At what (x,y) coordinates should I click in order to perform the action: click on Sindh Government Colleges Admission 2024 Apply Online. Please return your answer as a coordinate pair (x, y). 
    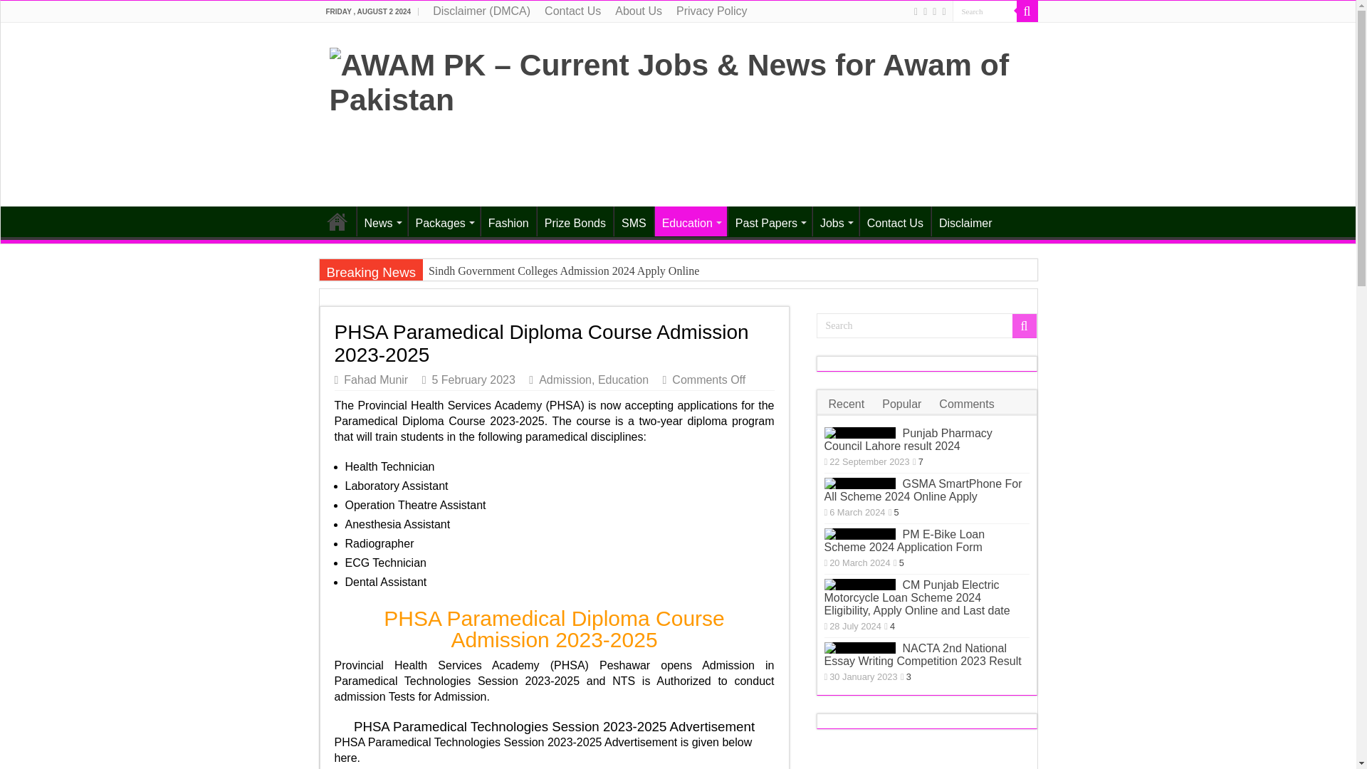
    Looking at the image, I should click on (621, 271).